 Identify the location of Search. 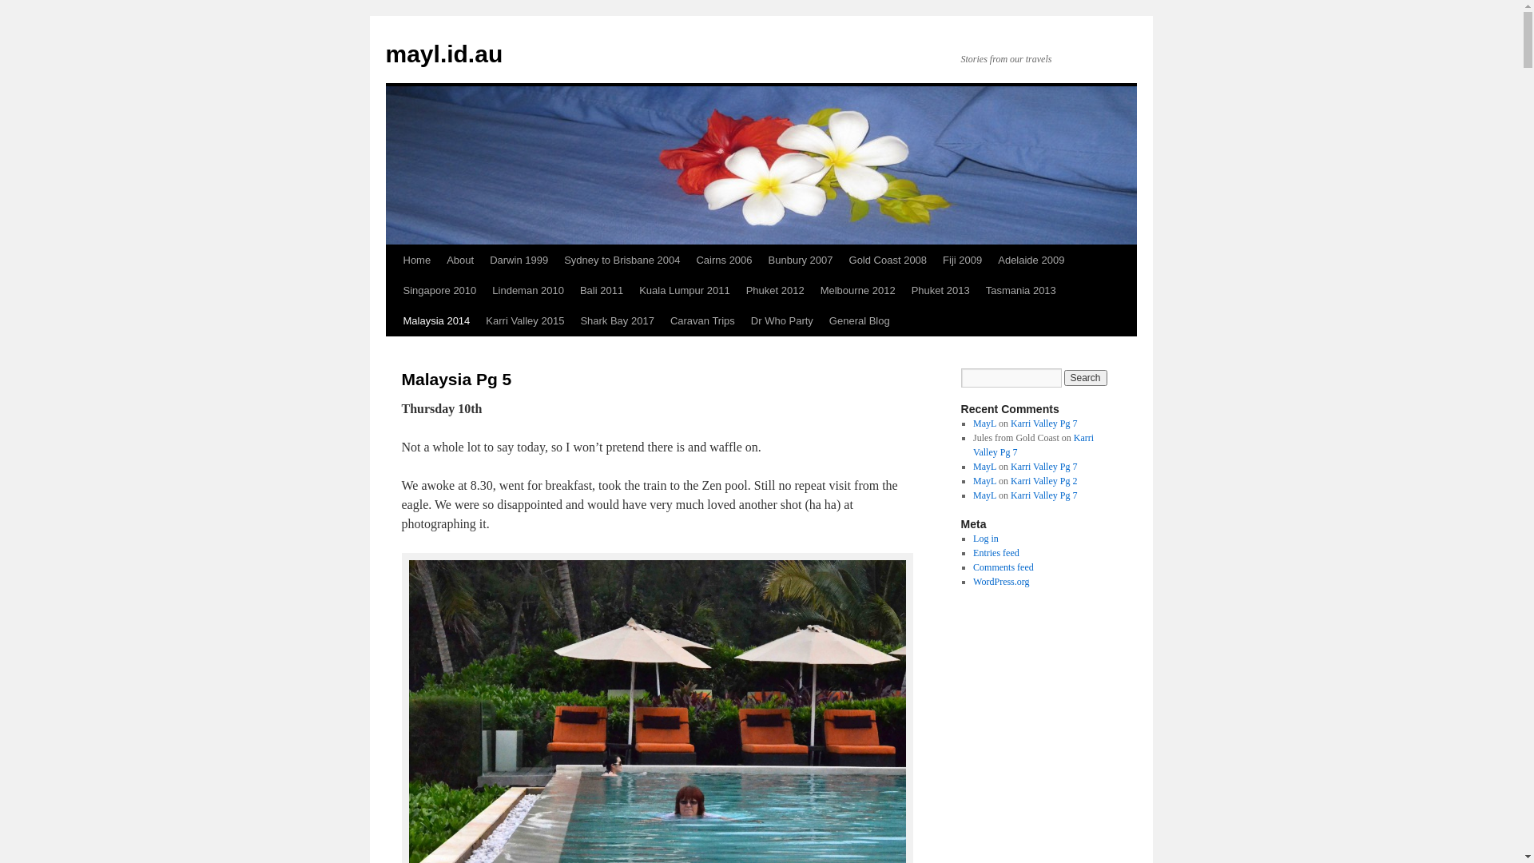
(1086, 378).